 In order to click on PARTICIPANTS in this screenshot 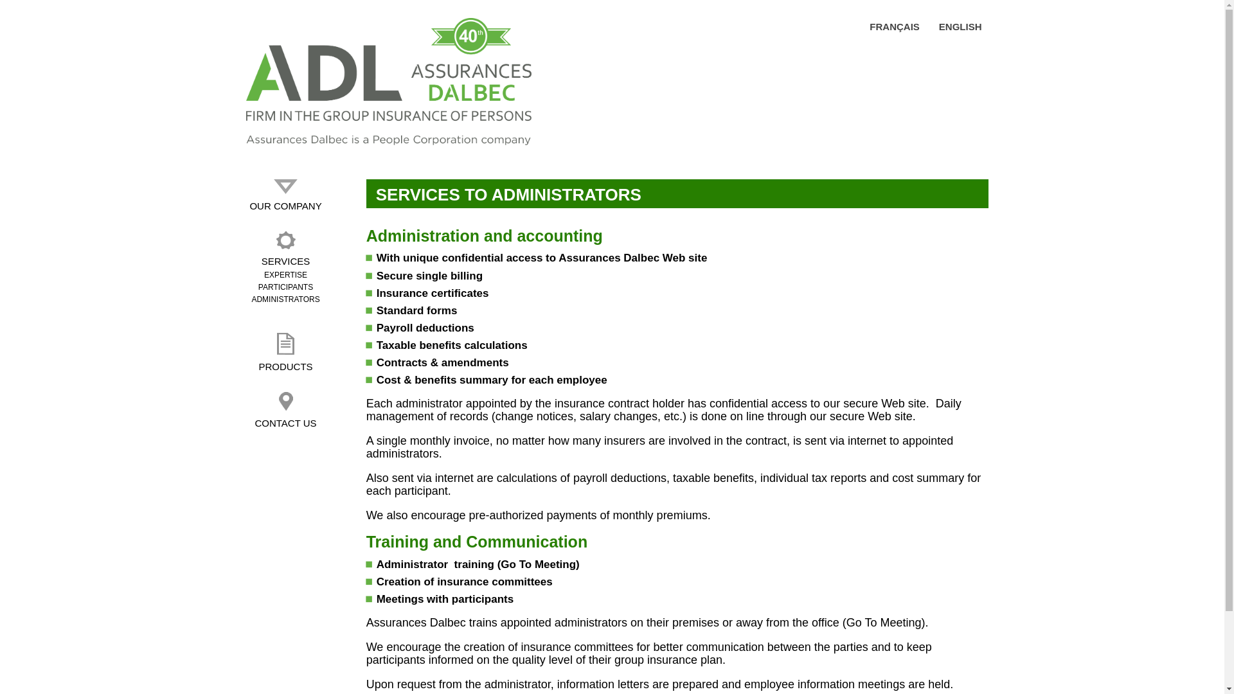, I will do `click(286, 287)`.